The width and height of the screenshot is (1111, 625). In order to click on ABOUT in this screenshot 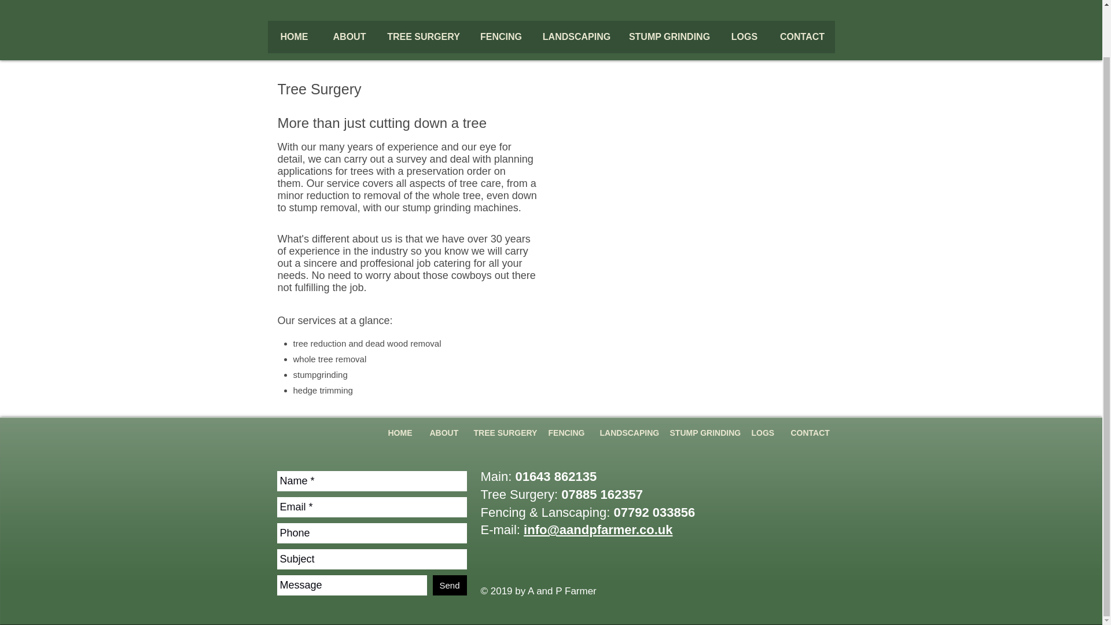, I will do `click(443, 437)`.